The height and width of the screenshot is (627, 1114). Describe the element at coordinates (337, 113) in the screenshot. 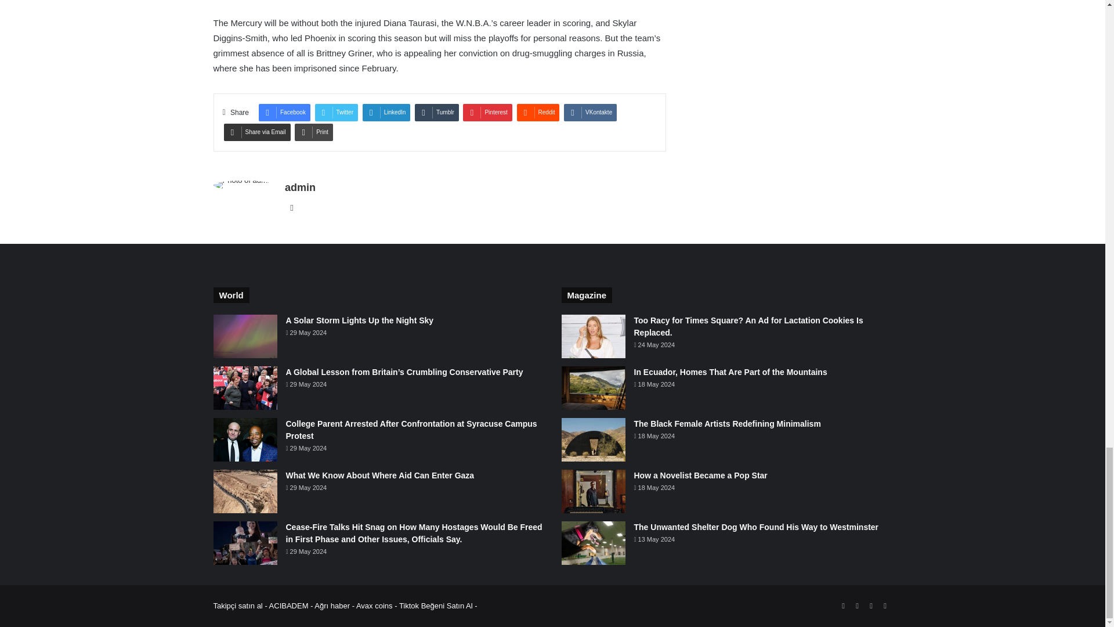

I see `Twitter` at that location.